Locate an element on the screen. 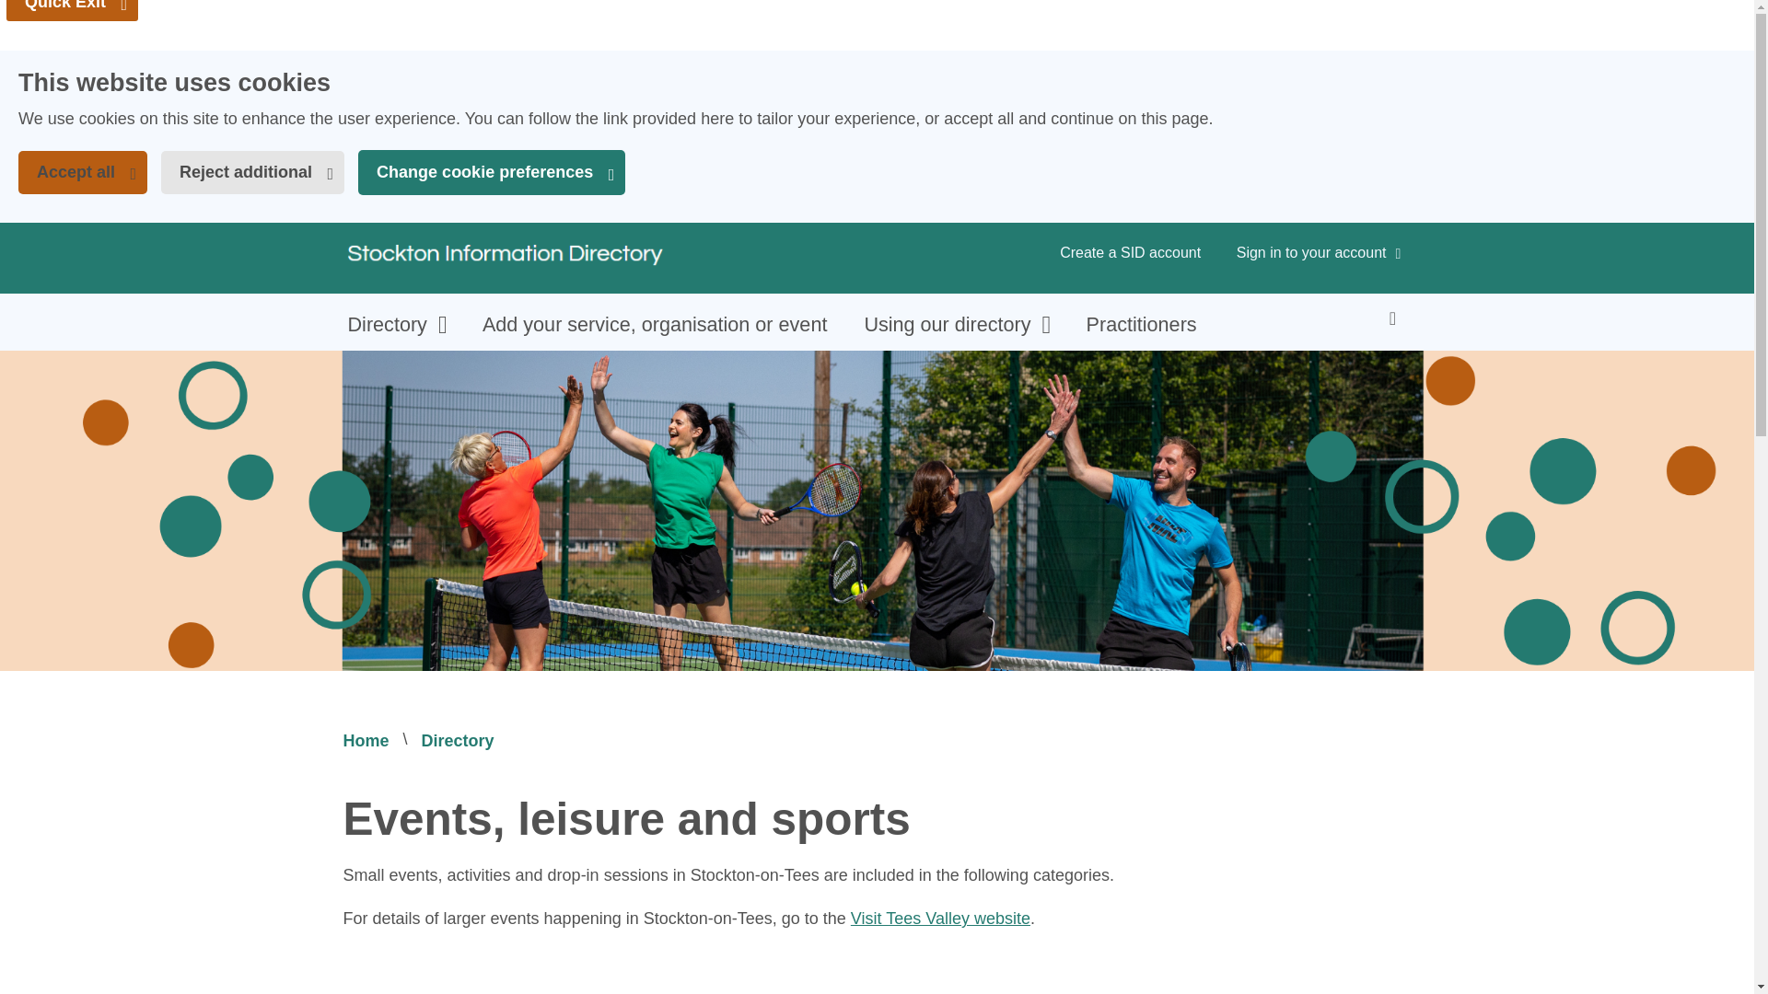 Image resolution: width=1768 pixels, height=994 pixels. Skip to main content is located at coordinates (940, 919).